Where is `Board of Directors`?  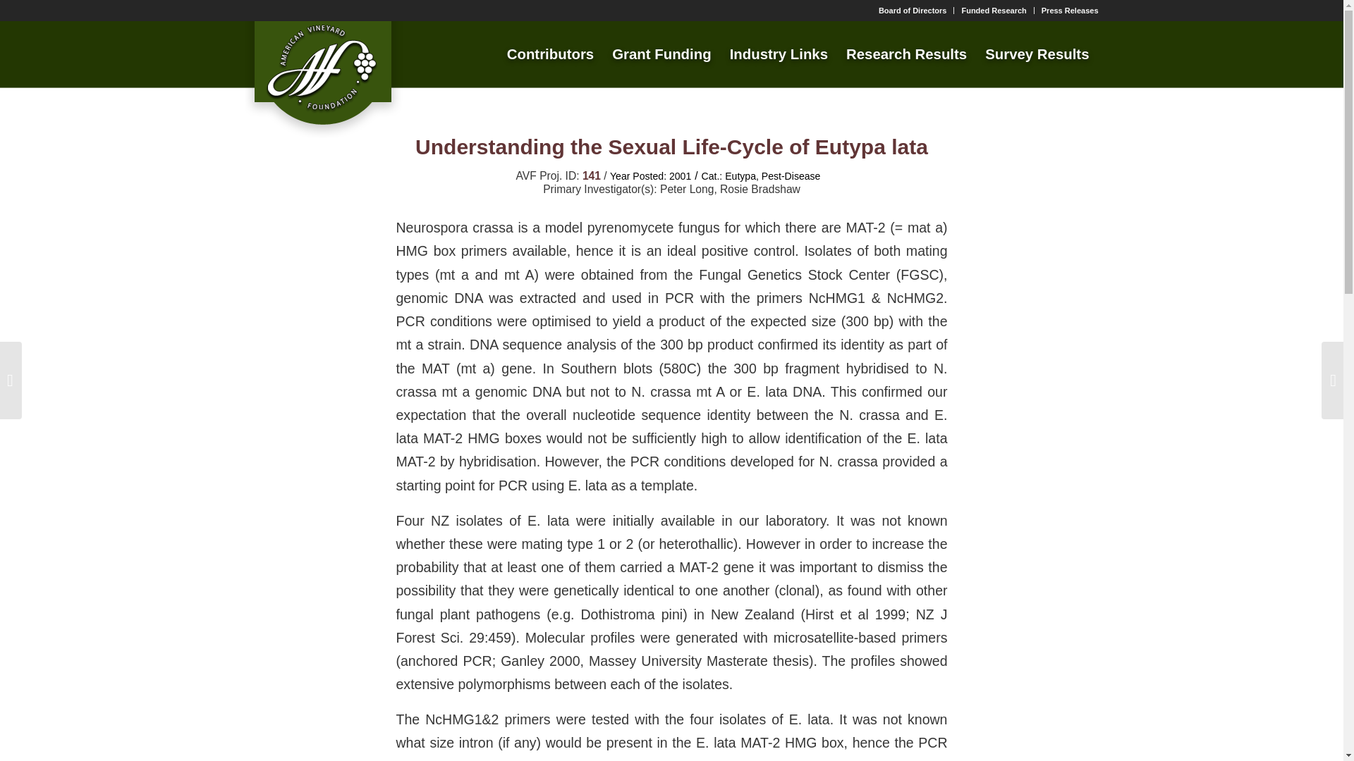 Board of Directors is located at coordinates (913, 11).